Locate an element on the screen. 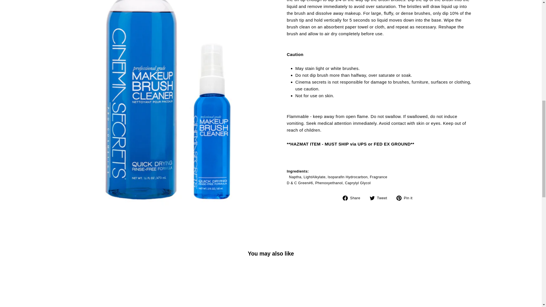 This screenshot has height=307, width=546. Share on Facebook is located at coordinates (353, 198).